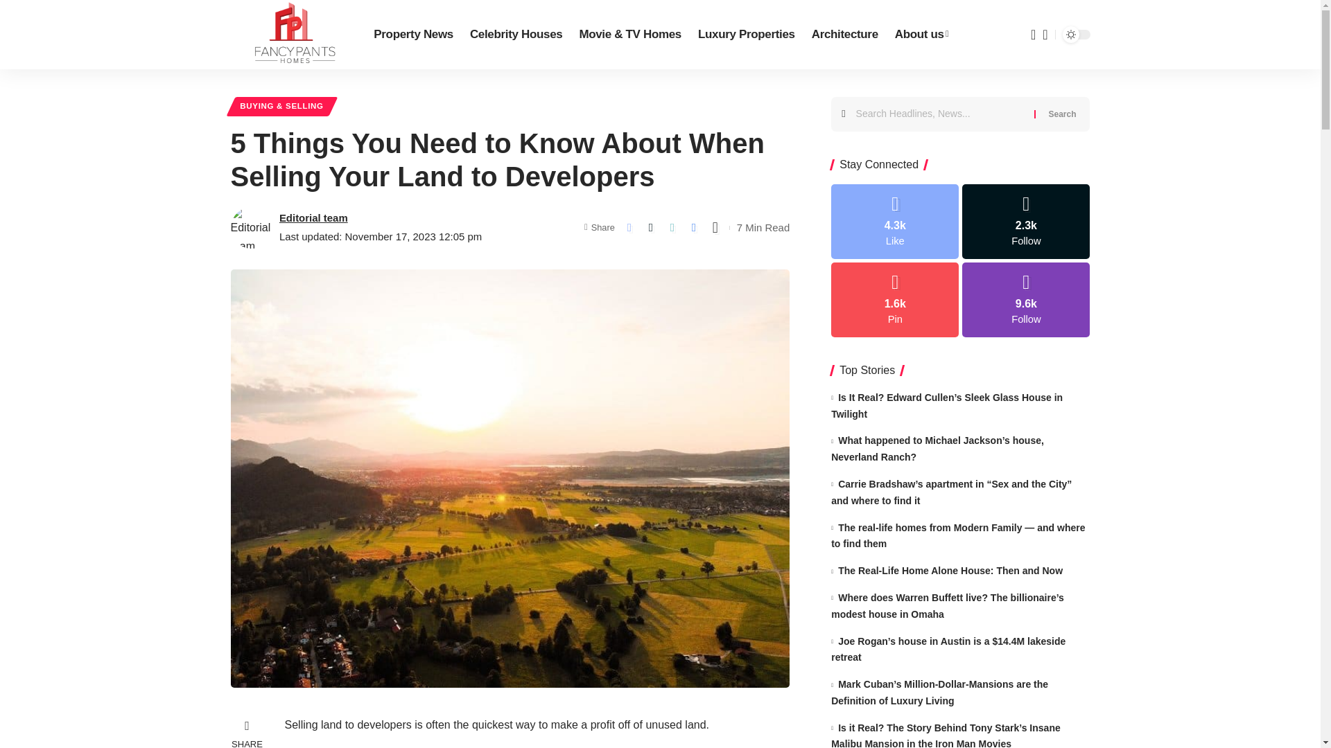 The height and width of the screenshot is (748, 1331). What do you see at coordinates (413, 35) in the screenshot?
I see `Property news ` at bounding box center [413, 35].